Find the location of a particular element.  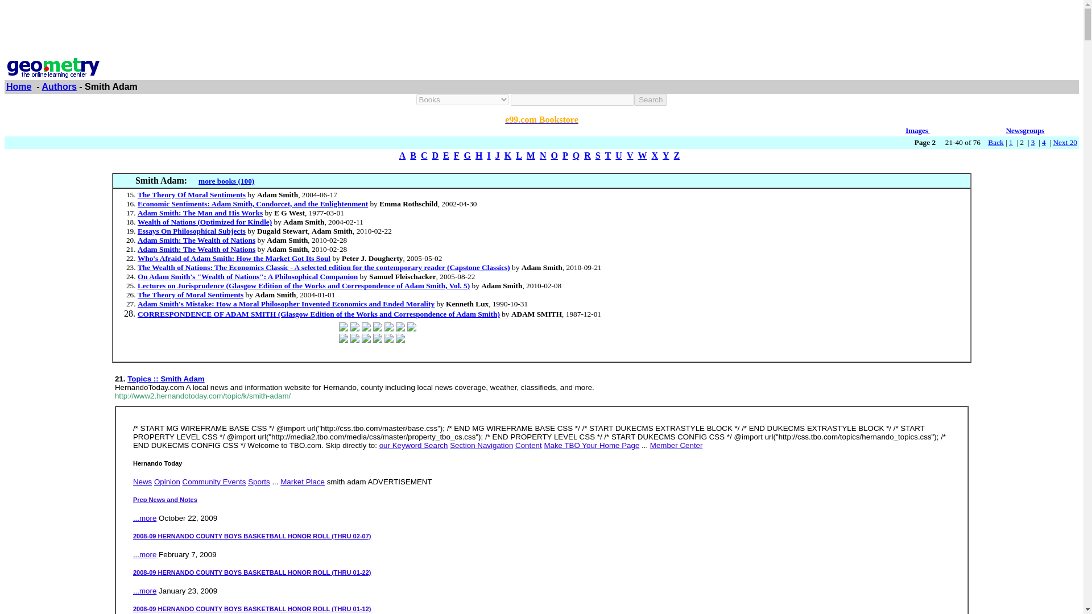

Back is located at coordinates (995, 142).